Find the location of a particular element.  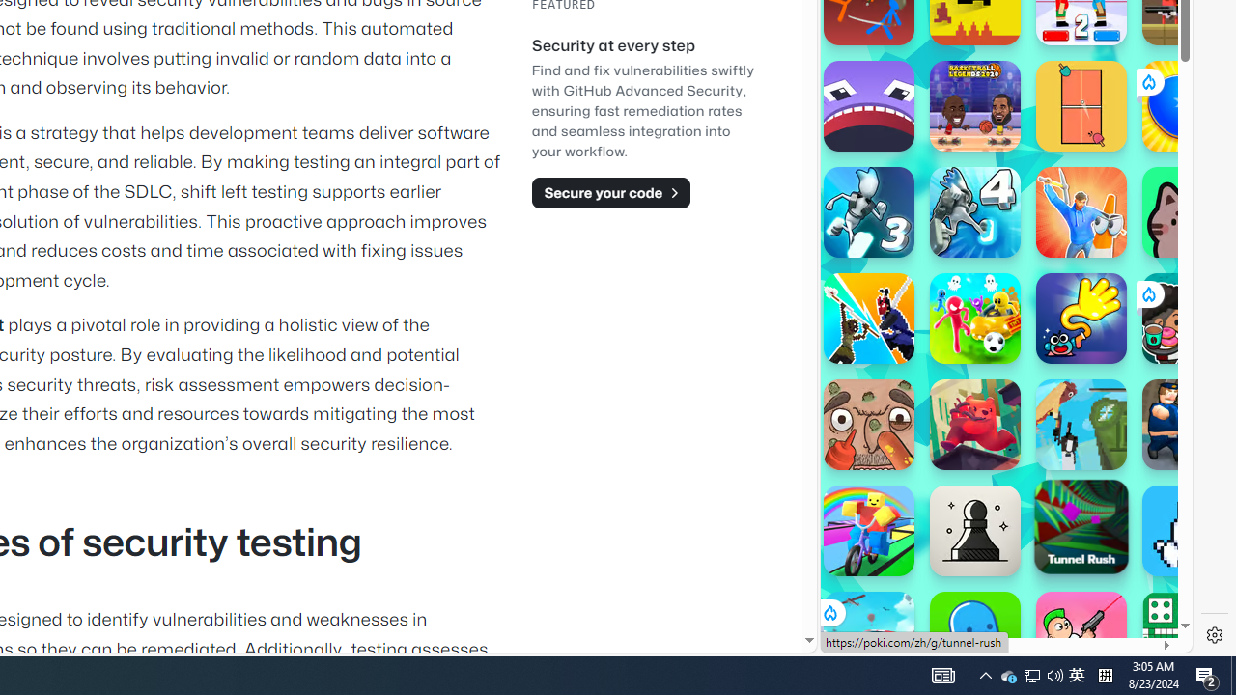

Combat Reloaded is located at coordinates (1054, 290).